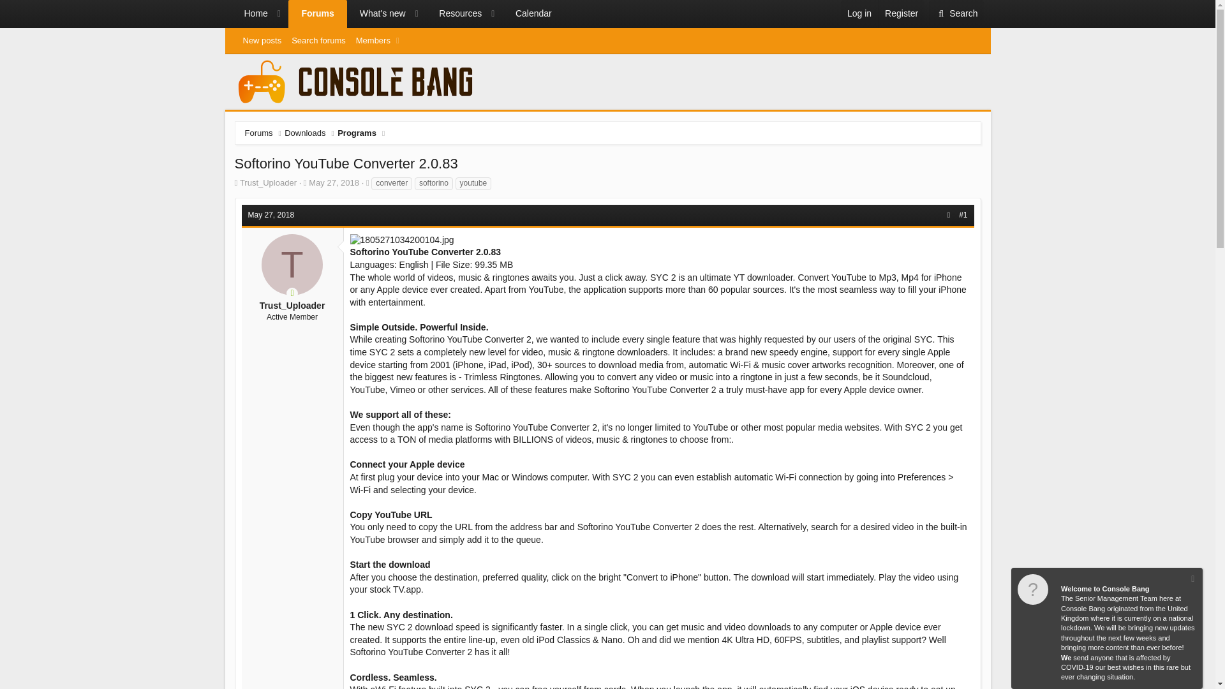  I want to click on Members, so click(370, 40).